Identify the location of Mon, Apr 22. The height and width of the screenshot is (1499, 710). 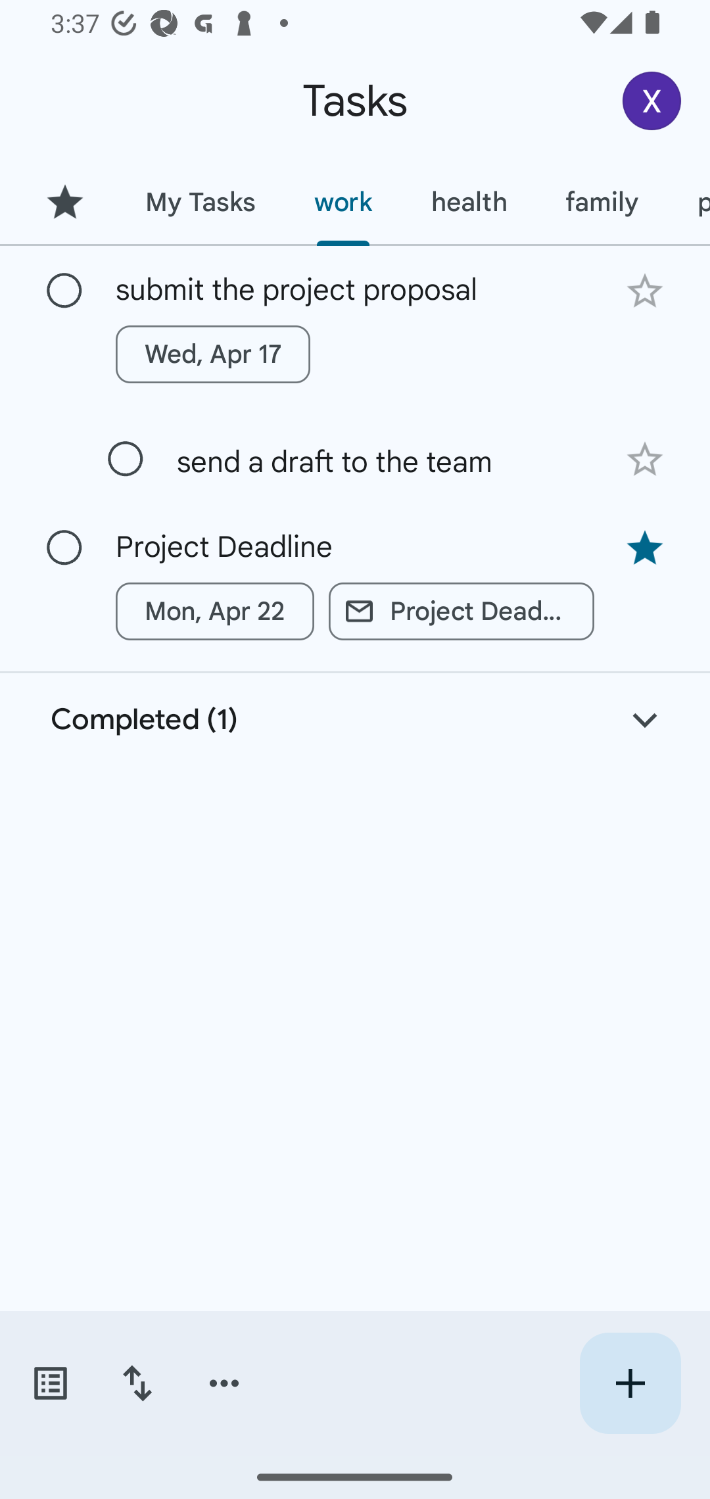
(215, 611).